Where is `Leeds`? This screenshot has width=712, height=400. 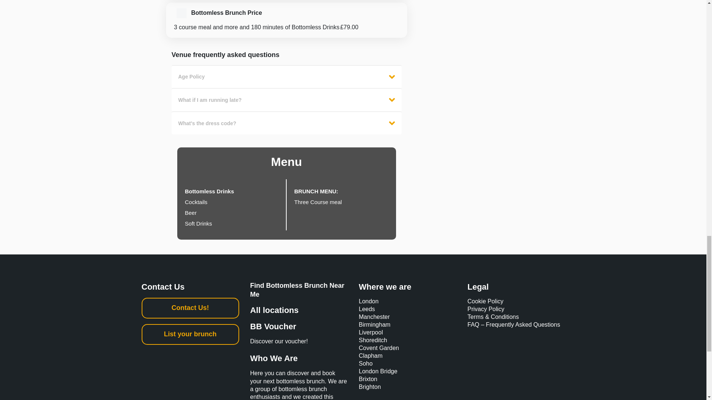 Leeds is located at coordinates (367, 309).